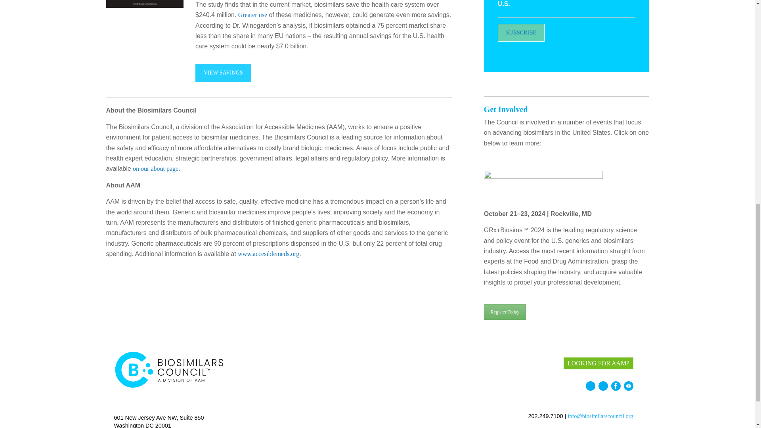 Image resolution: width=761 pixels, height=428 pixels. I want to click on PRI Study: A State Breakdown, so click(145, 4).